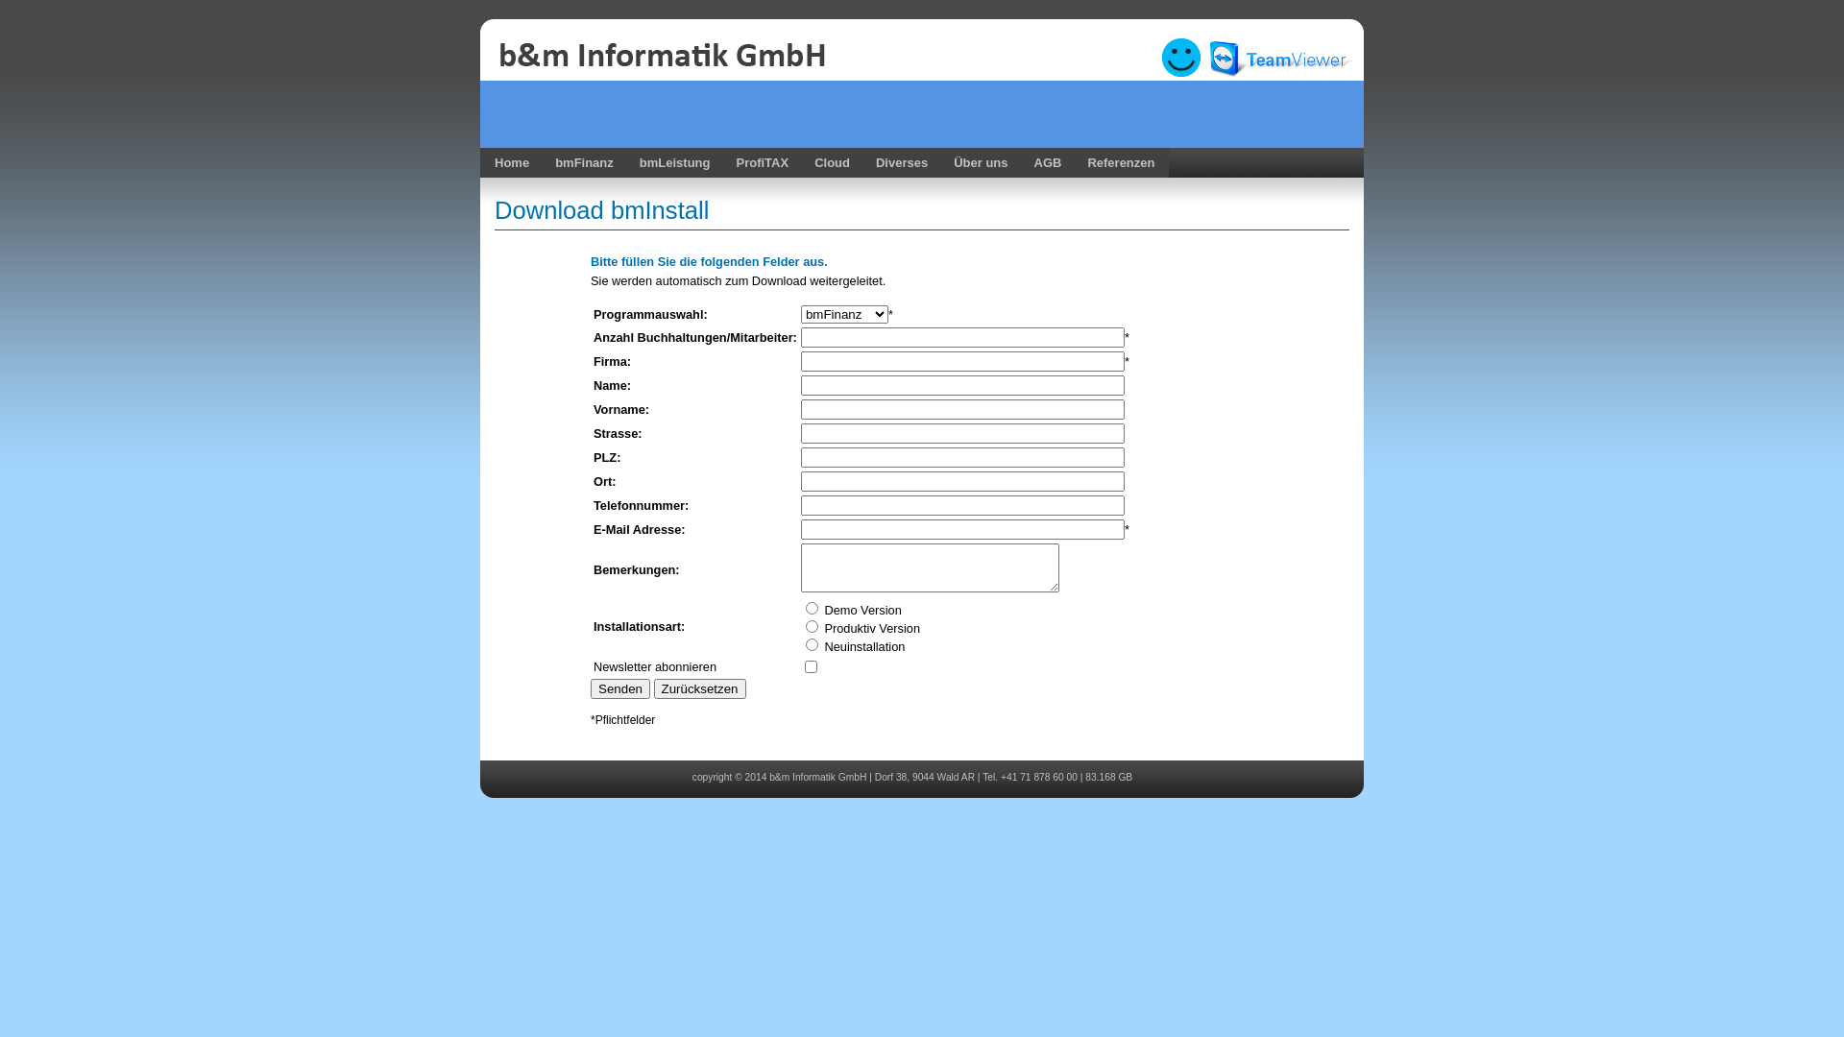 This screenshot has height=1037, width=1844. I want to click on ProfiTAX, so click(763, 163).